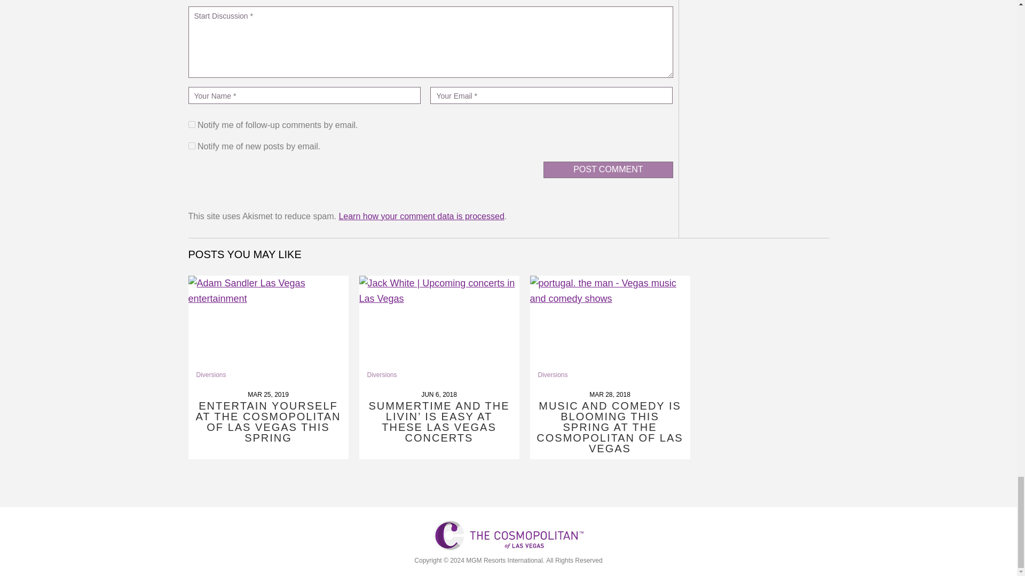 This screenshot has width=1025, height=576. I want to click on Post Comment, so click(608, 170).